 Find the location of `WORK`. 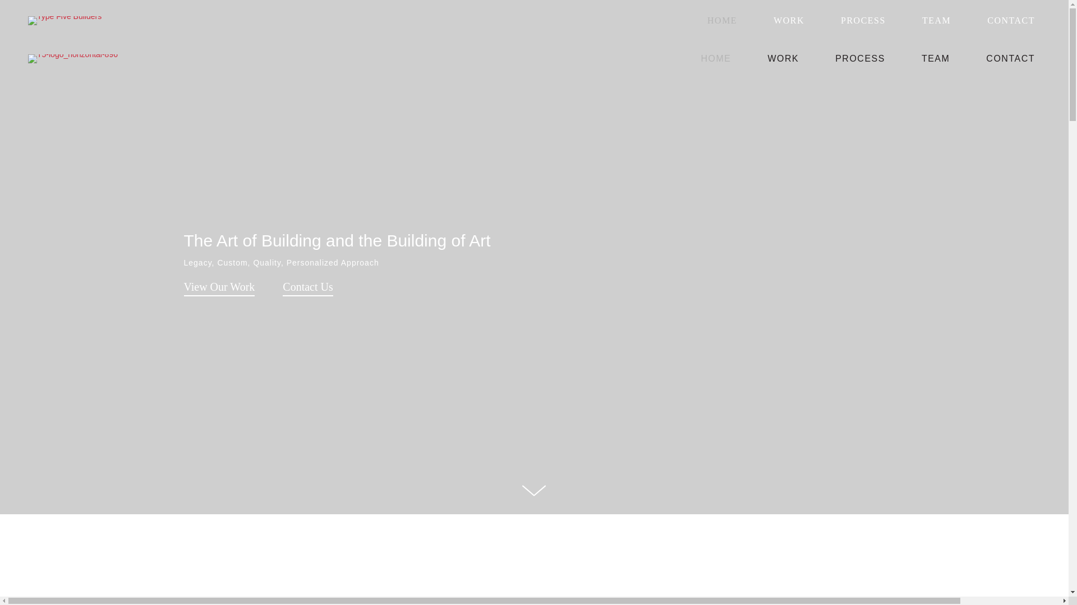

WORK is located at coordinates (783, 58).